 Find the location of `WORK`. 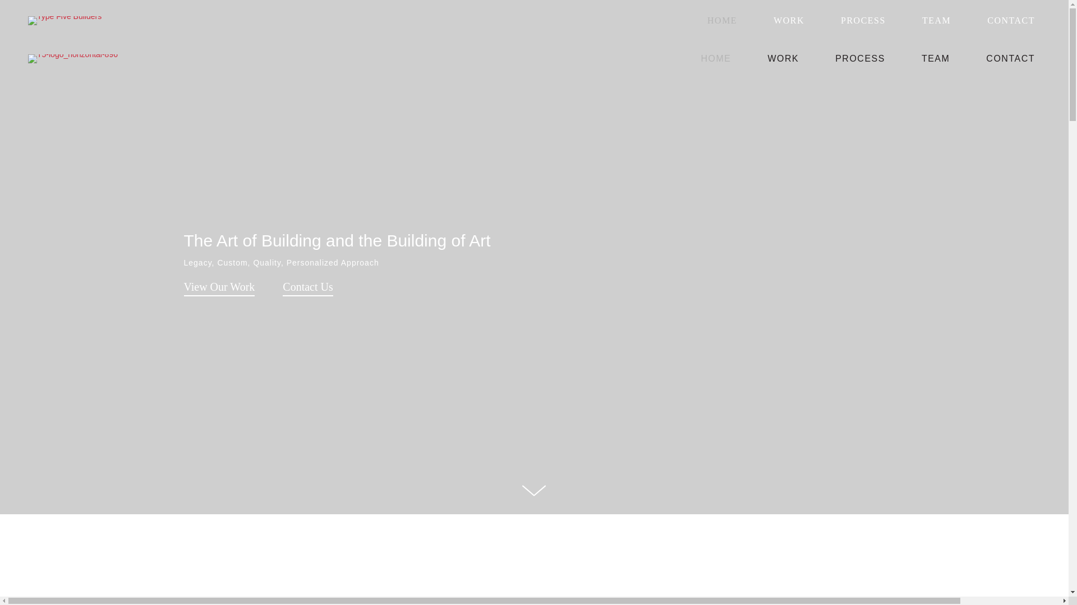

WORK is located at coordinates (783, 58).